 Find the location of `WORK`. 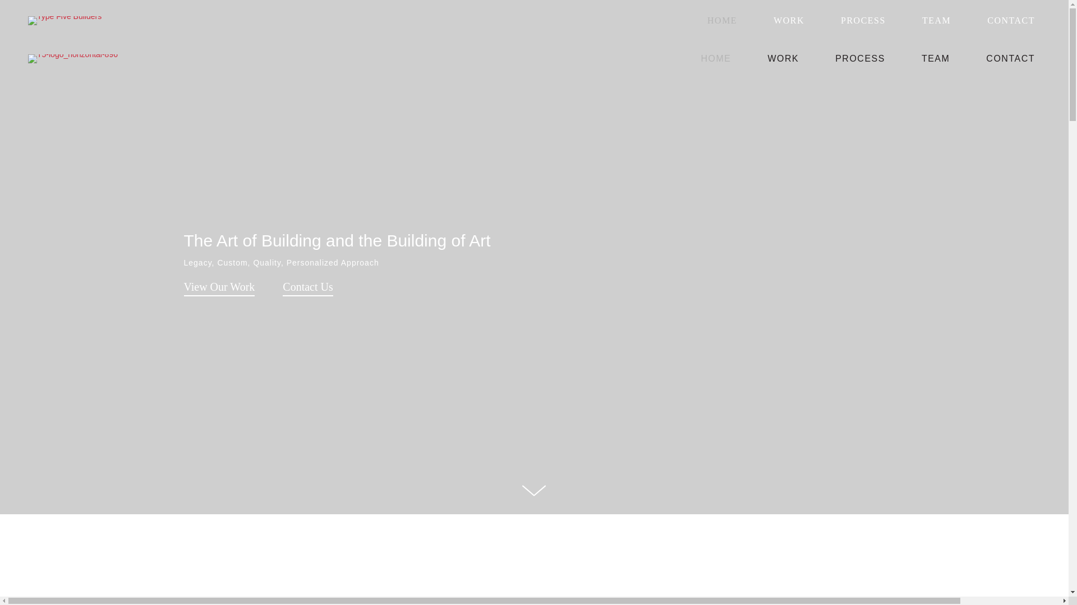

WORK is located at coordinates (783, 58).